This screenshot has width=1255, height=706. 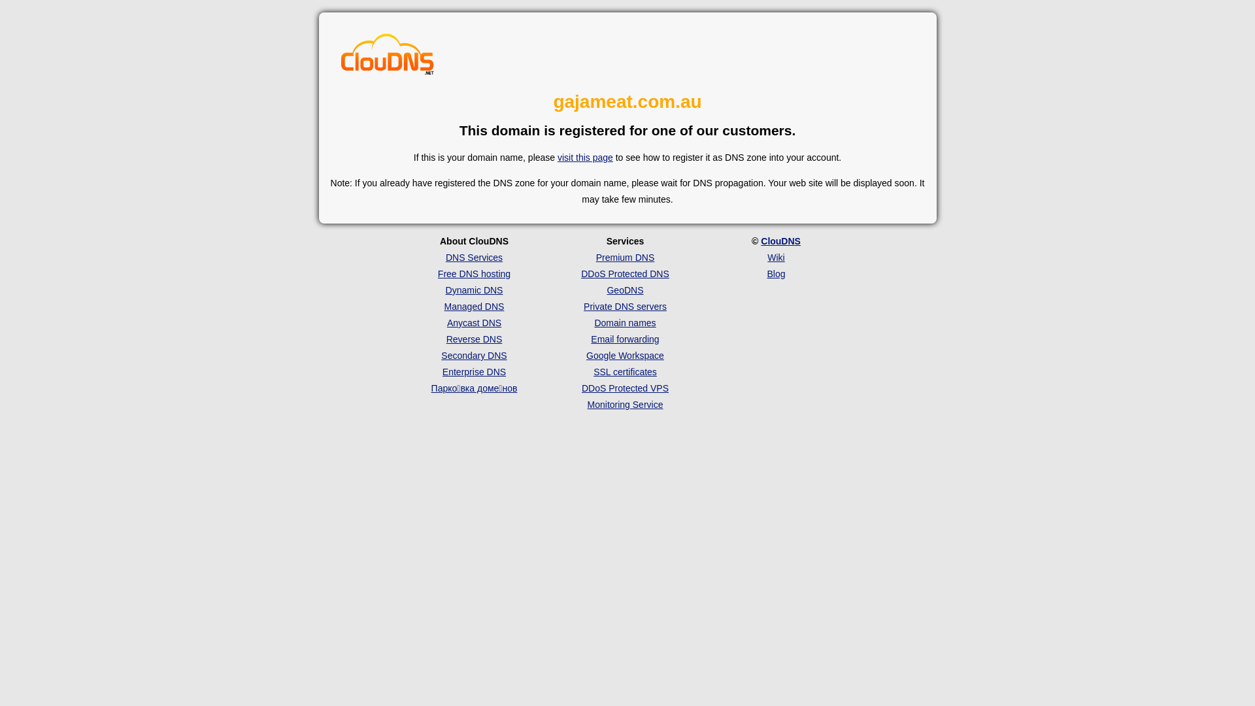 What do you see at coordinates (625, 290) in the screenshot?
I see `GeoDNS` at bounding box center [625, 290].